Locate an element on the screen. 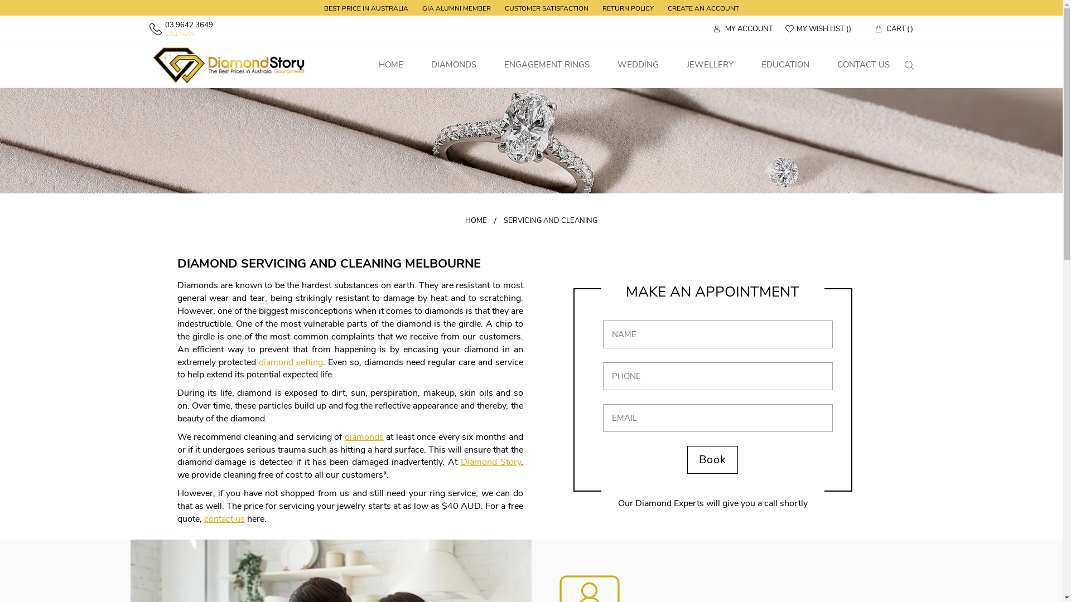 This screenshot has height=602, width=1071. MY WISH LIST is located at coordinates (818, 29).